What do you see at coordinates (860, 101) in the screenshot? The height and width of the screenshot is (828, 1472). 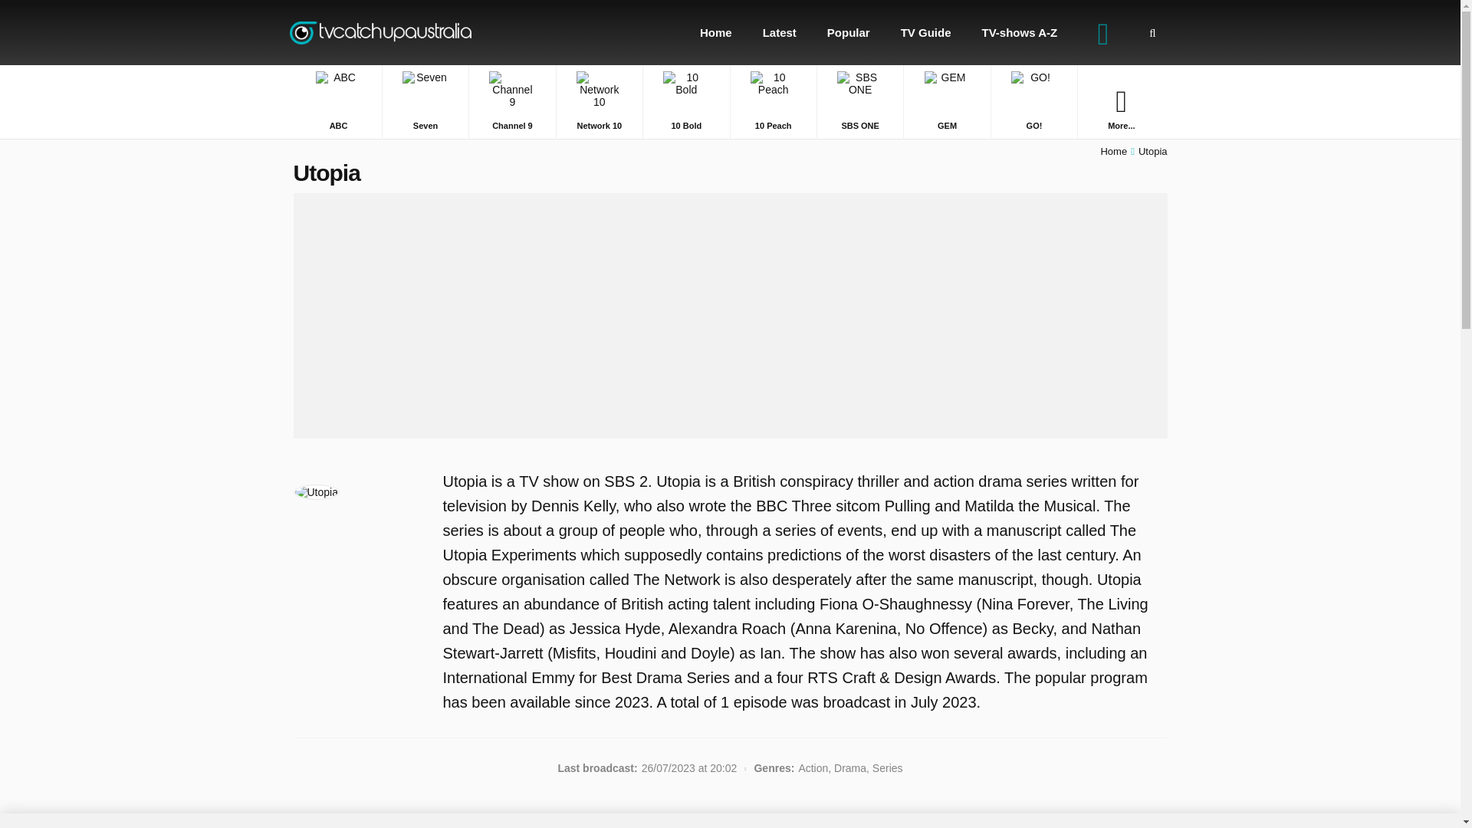 I see `SBS ONE` at bounding box center [860, 101].